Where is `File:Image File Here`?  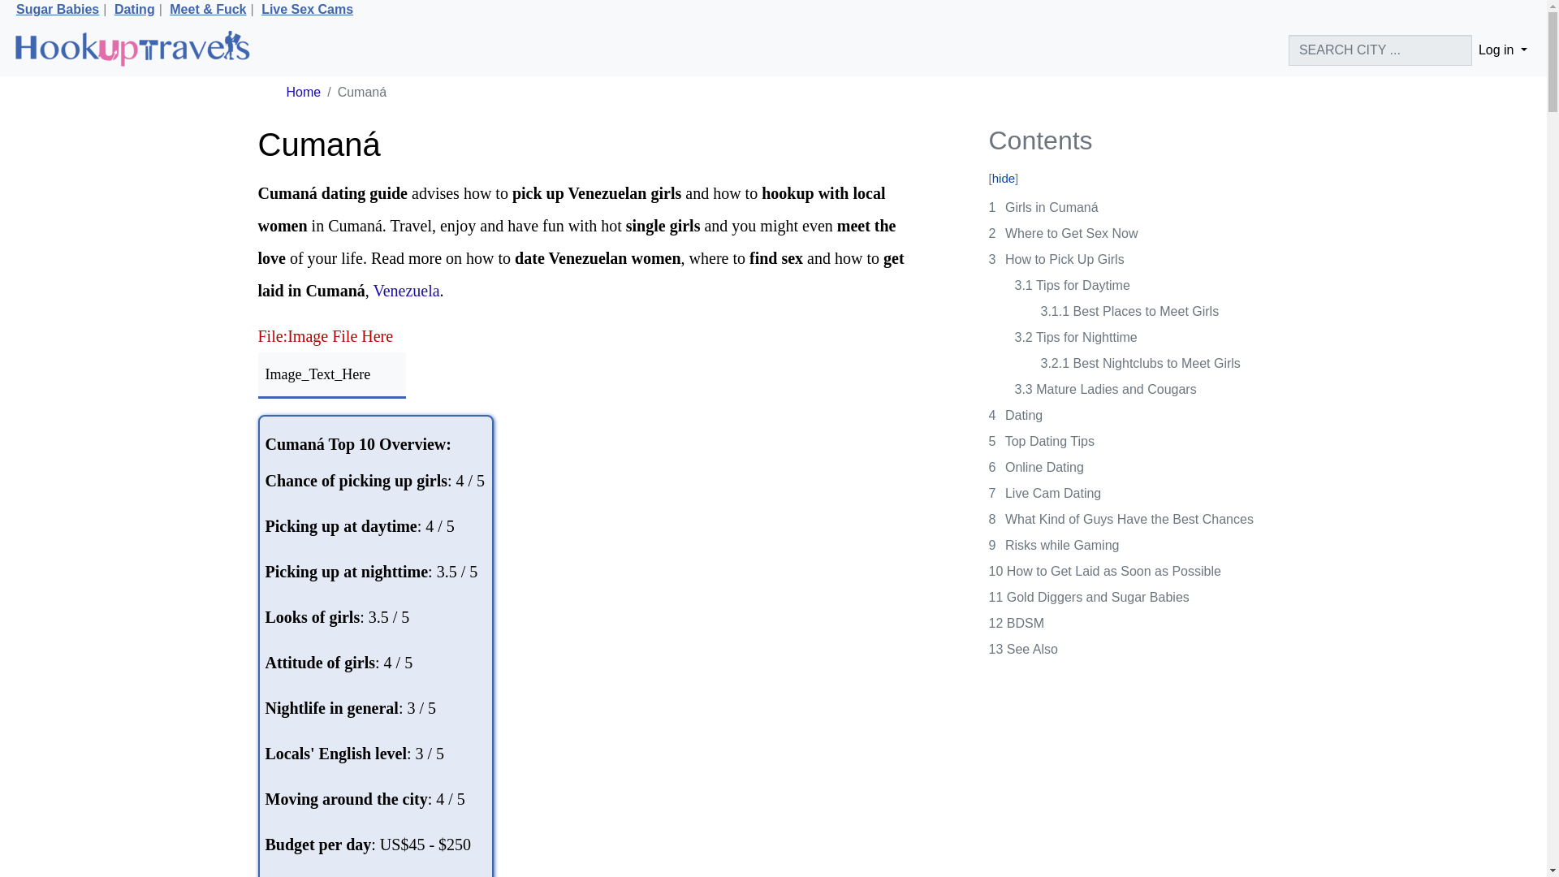 File:Image File Here is located at coordinates (326, 336).